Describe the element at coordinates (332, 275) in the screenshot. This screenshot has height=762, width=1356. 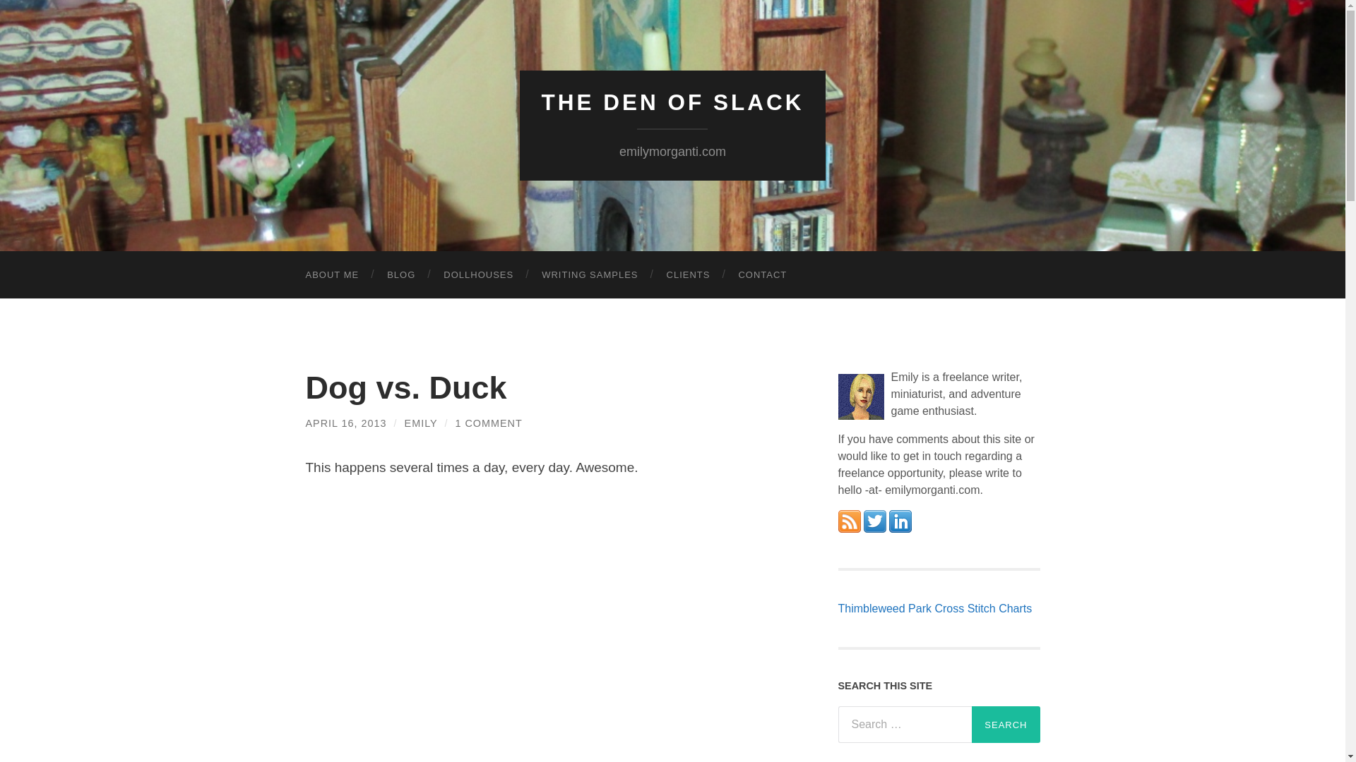
I see `ABOUT ME` at that location.